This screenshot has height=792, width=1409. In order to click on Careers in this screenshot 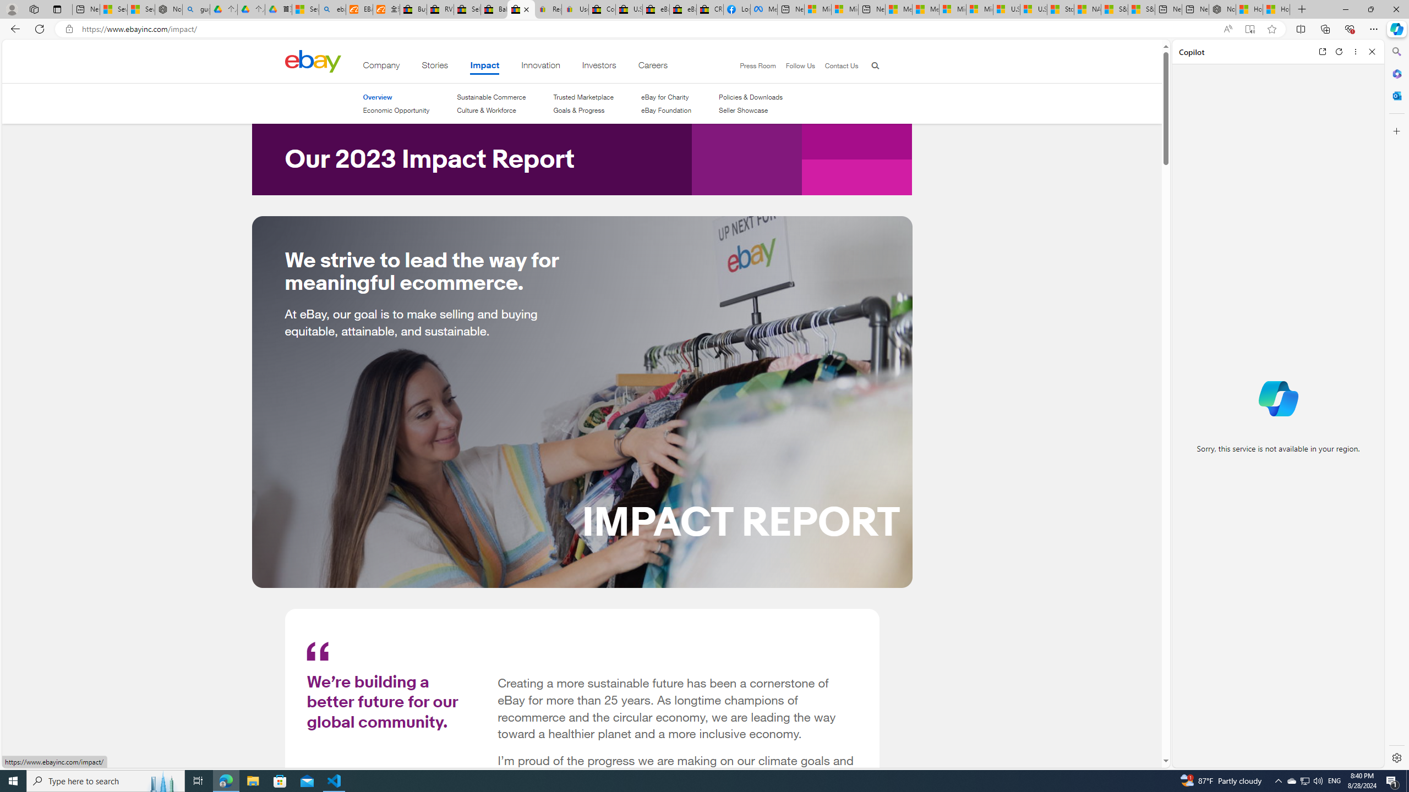, I will do `click(653, 67)`.